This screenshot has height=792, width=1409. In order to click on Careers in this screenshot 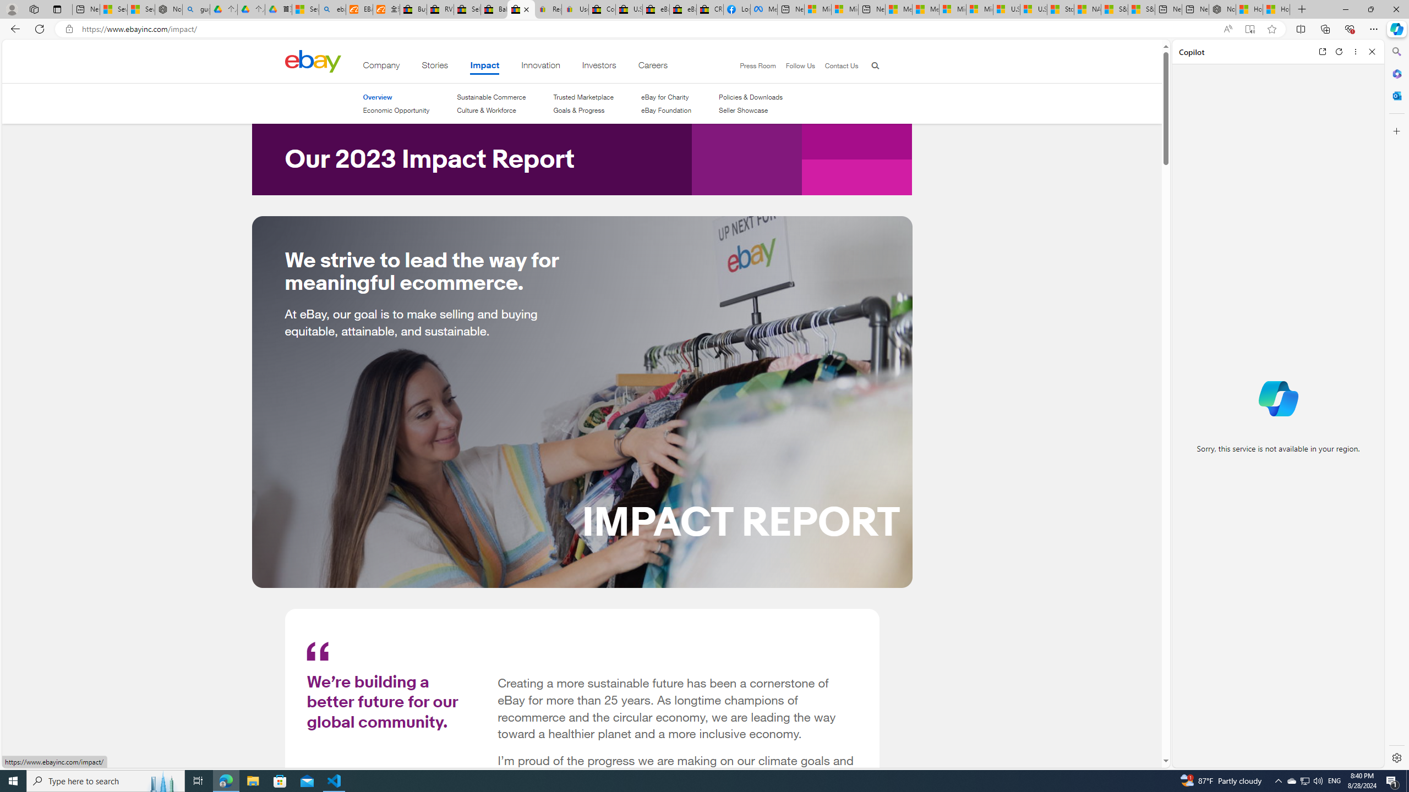, I will do `click(653, 67)`.